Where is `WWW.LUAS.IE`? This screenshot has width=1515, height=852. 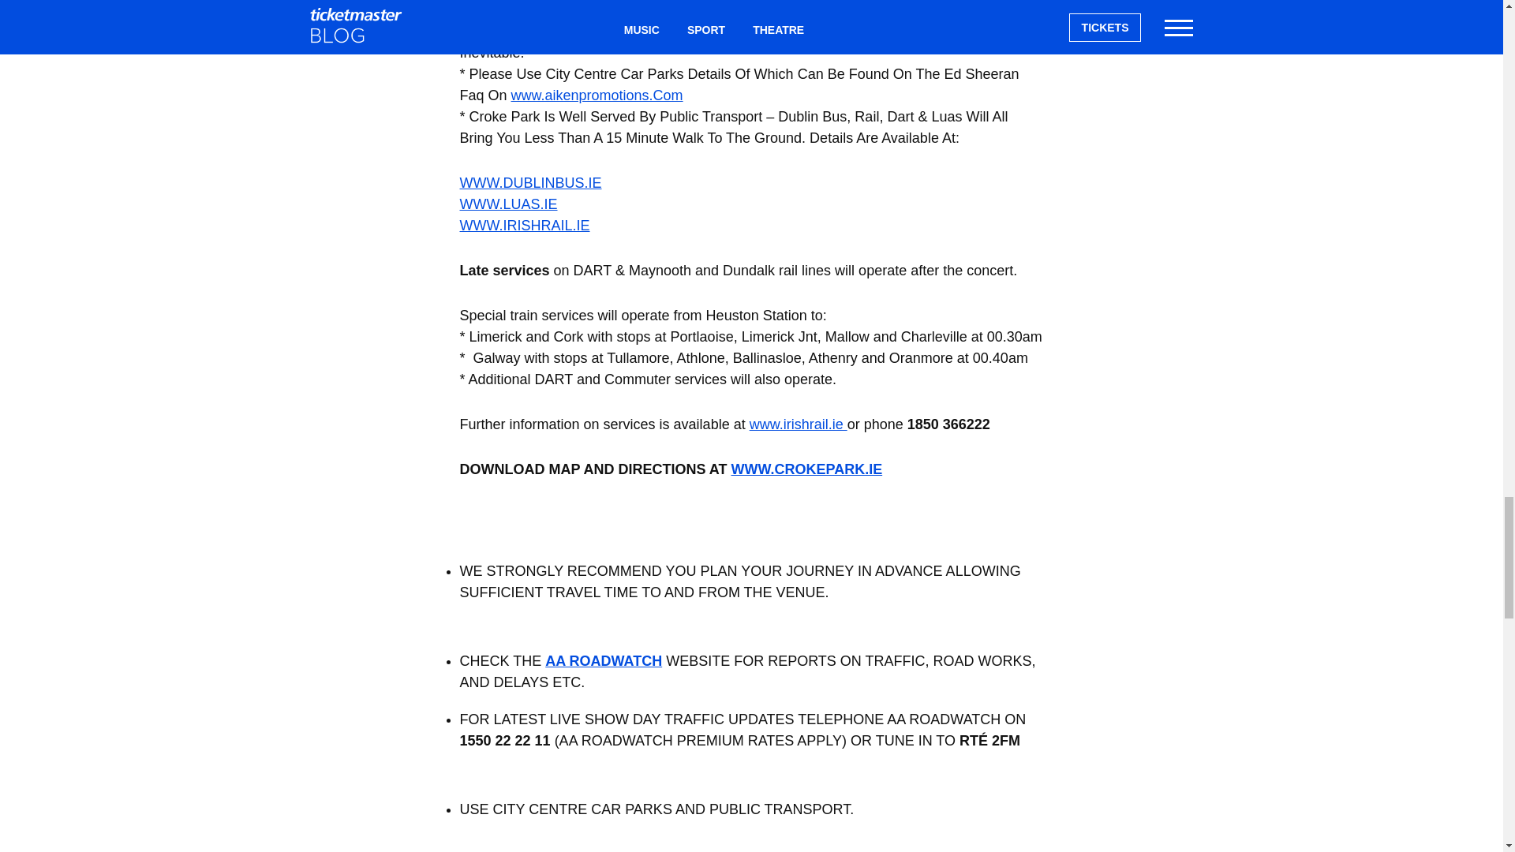
WWW.LUAS.IE is located at coordinates (508, 204).